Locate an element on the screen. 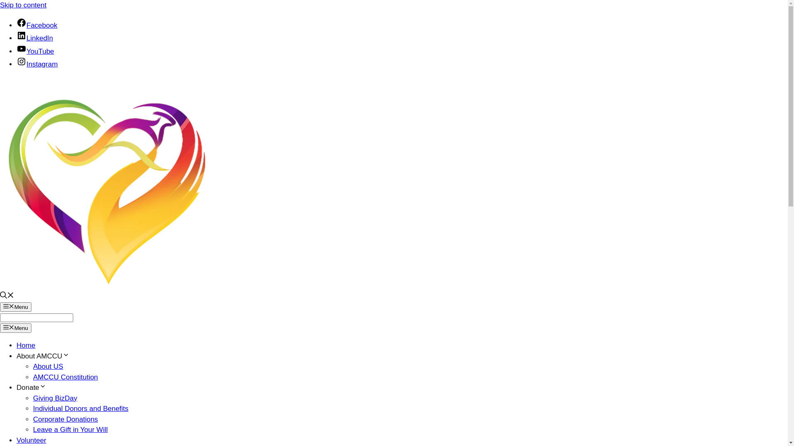 The width and height of the screenshot is (794, 446). Menu is located at coordinates (16, 328).